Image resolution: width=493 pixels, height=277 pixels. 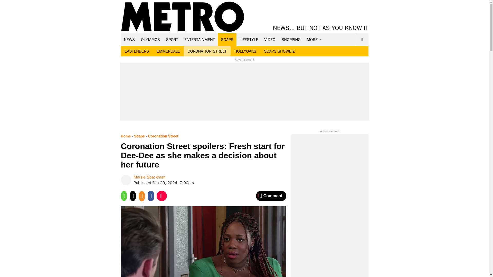 What do you see at coordinates (150, 39) in the screenshot?
I see `OLYMPICS` at bounding box center [150, 39].